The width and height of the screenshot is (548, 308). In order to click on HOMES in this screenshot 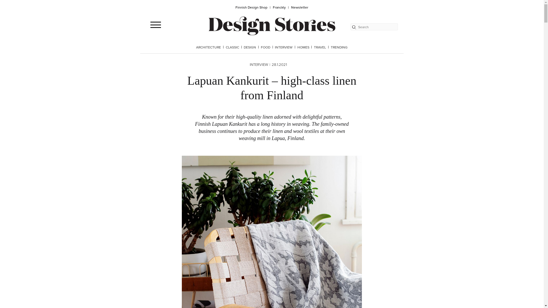, I will do `click(303, 47)`.